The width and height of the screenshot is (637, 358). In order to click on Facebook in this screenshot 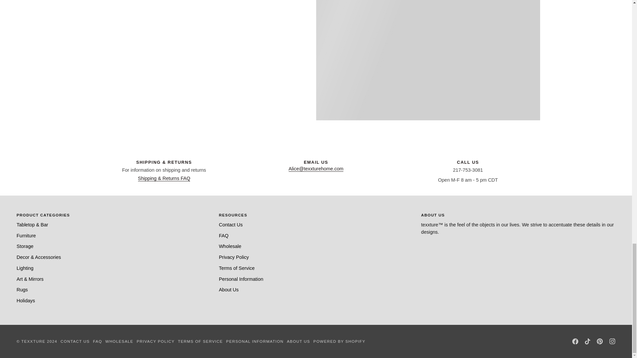, I will do `click(575, 341)`.